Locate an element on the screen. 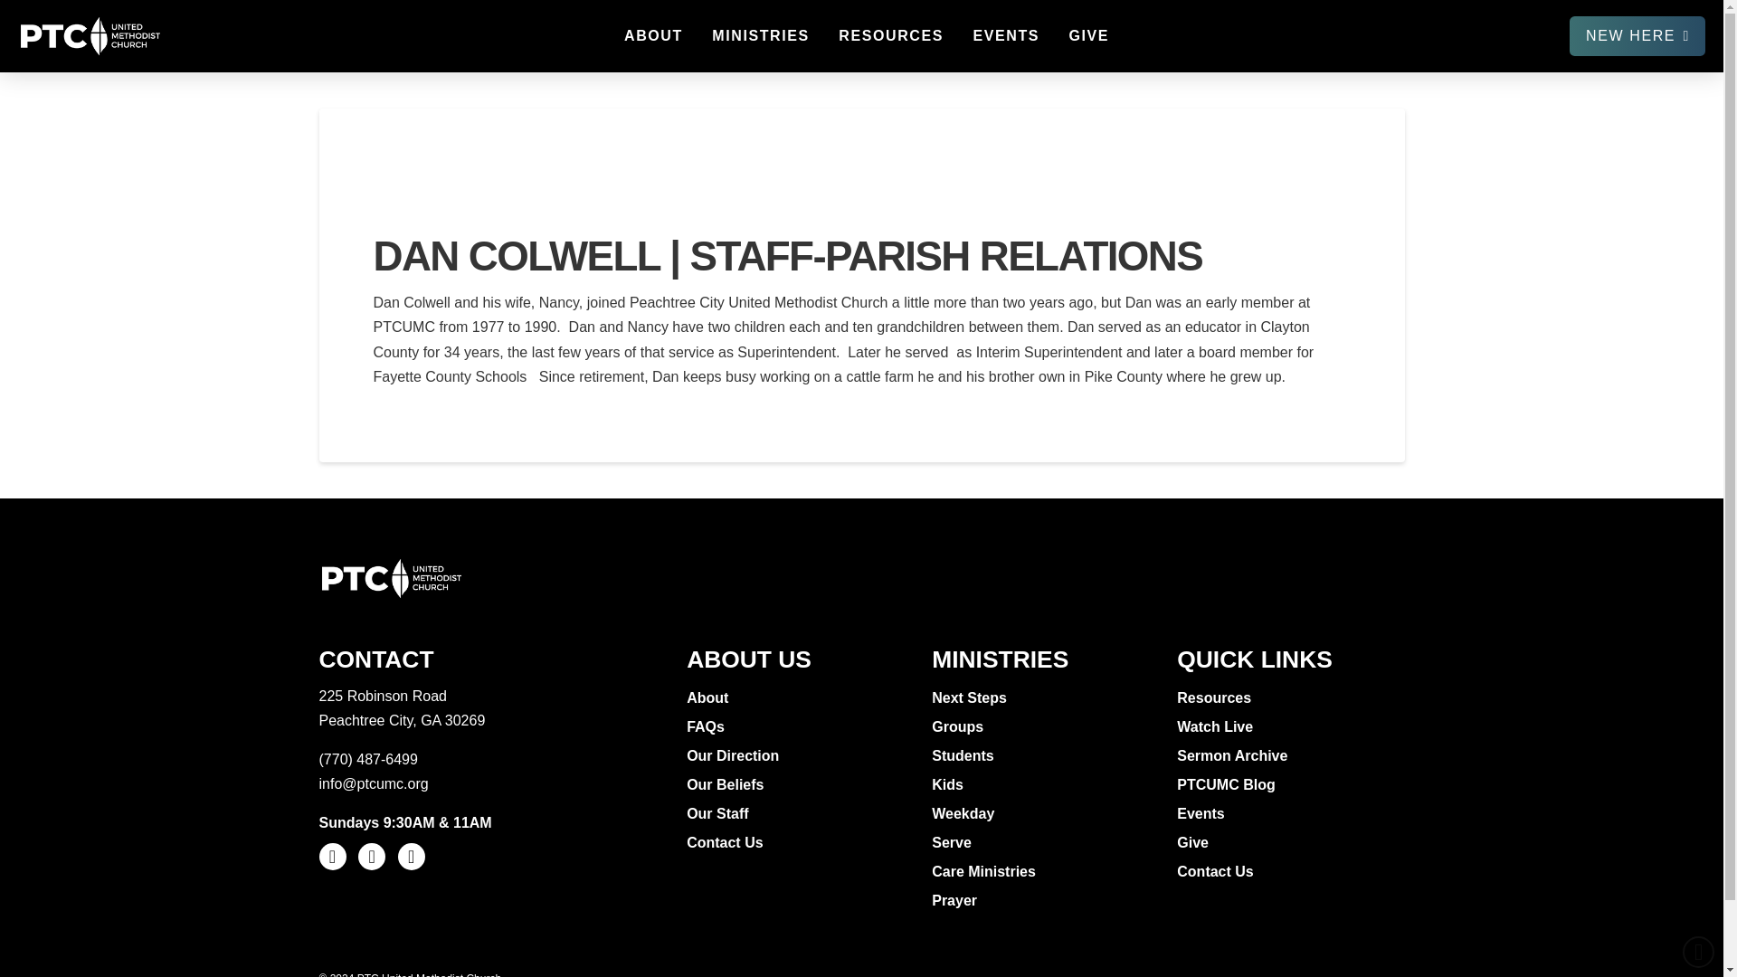 The image size is (1737, 977). Our Staff is located at coordinates (718, 814).